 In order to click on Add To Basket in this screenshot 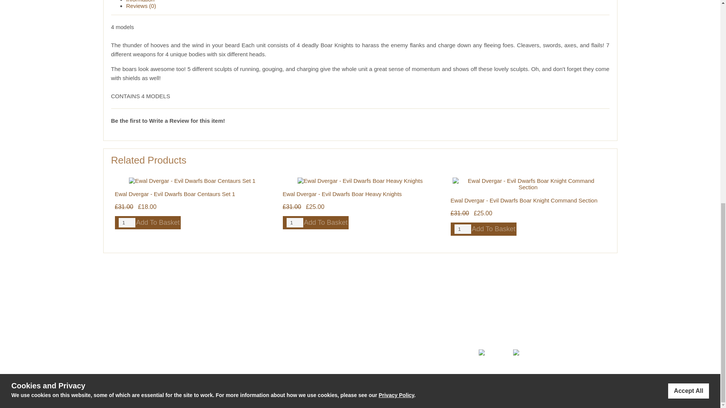, I will do `click(158, 223)`.